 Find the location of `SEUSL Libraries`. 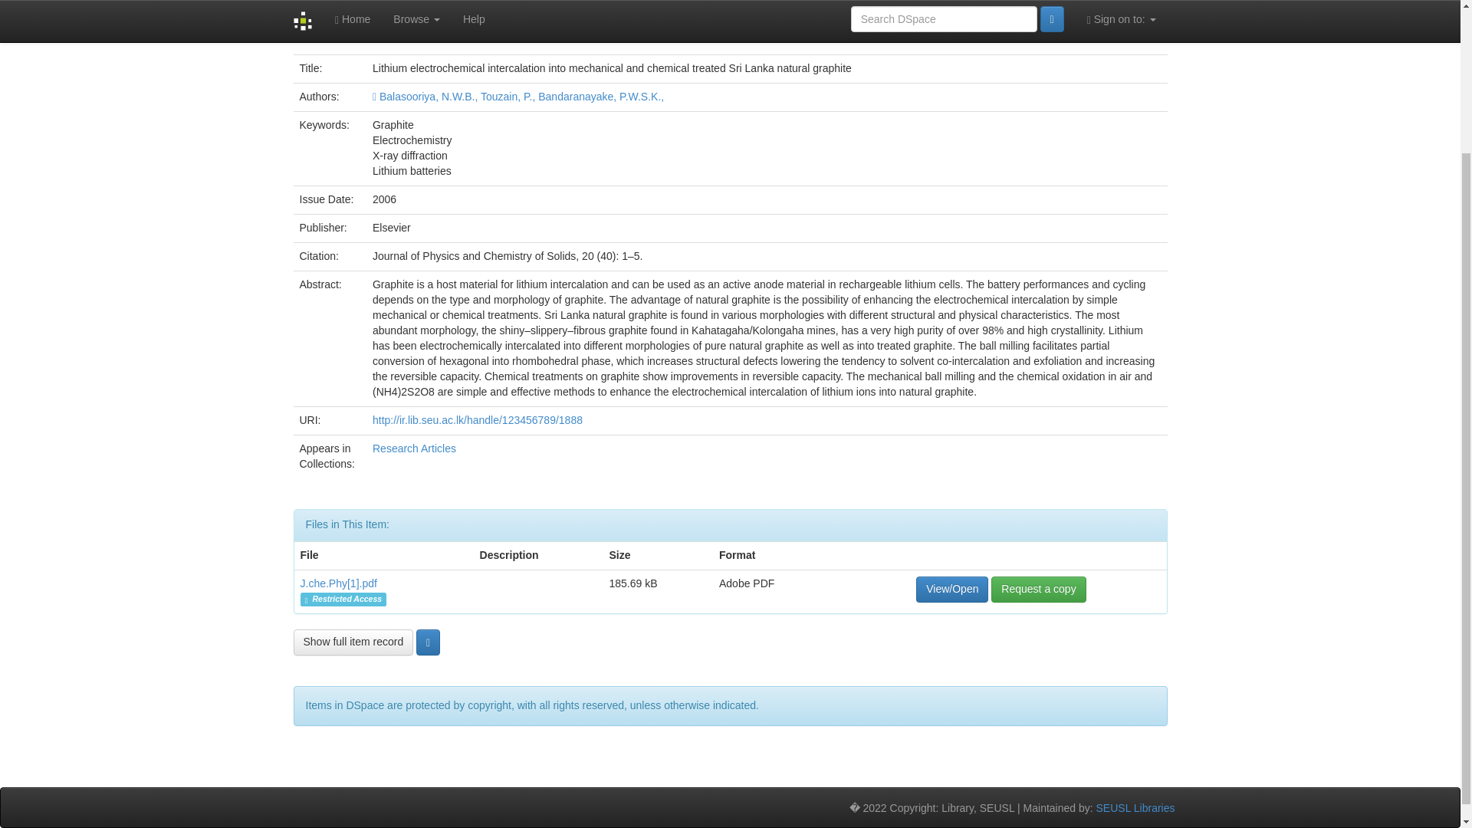

SEUSL Libraries is located at coordinates (1135, 808).